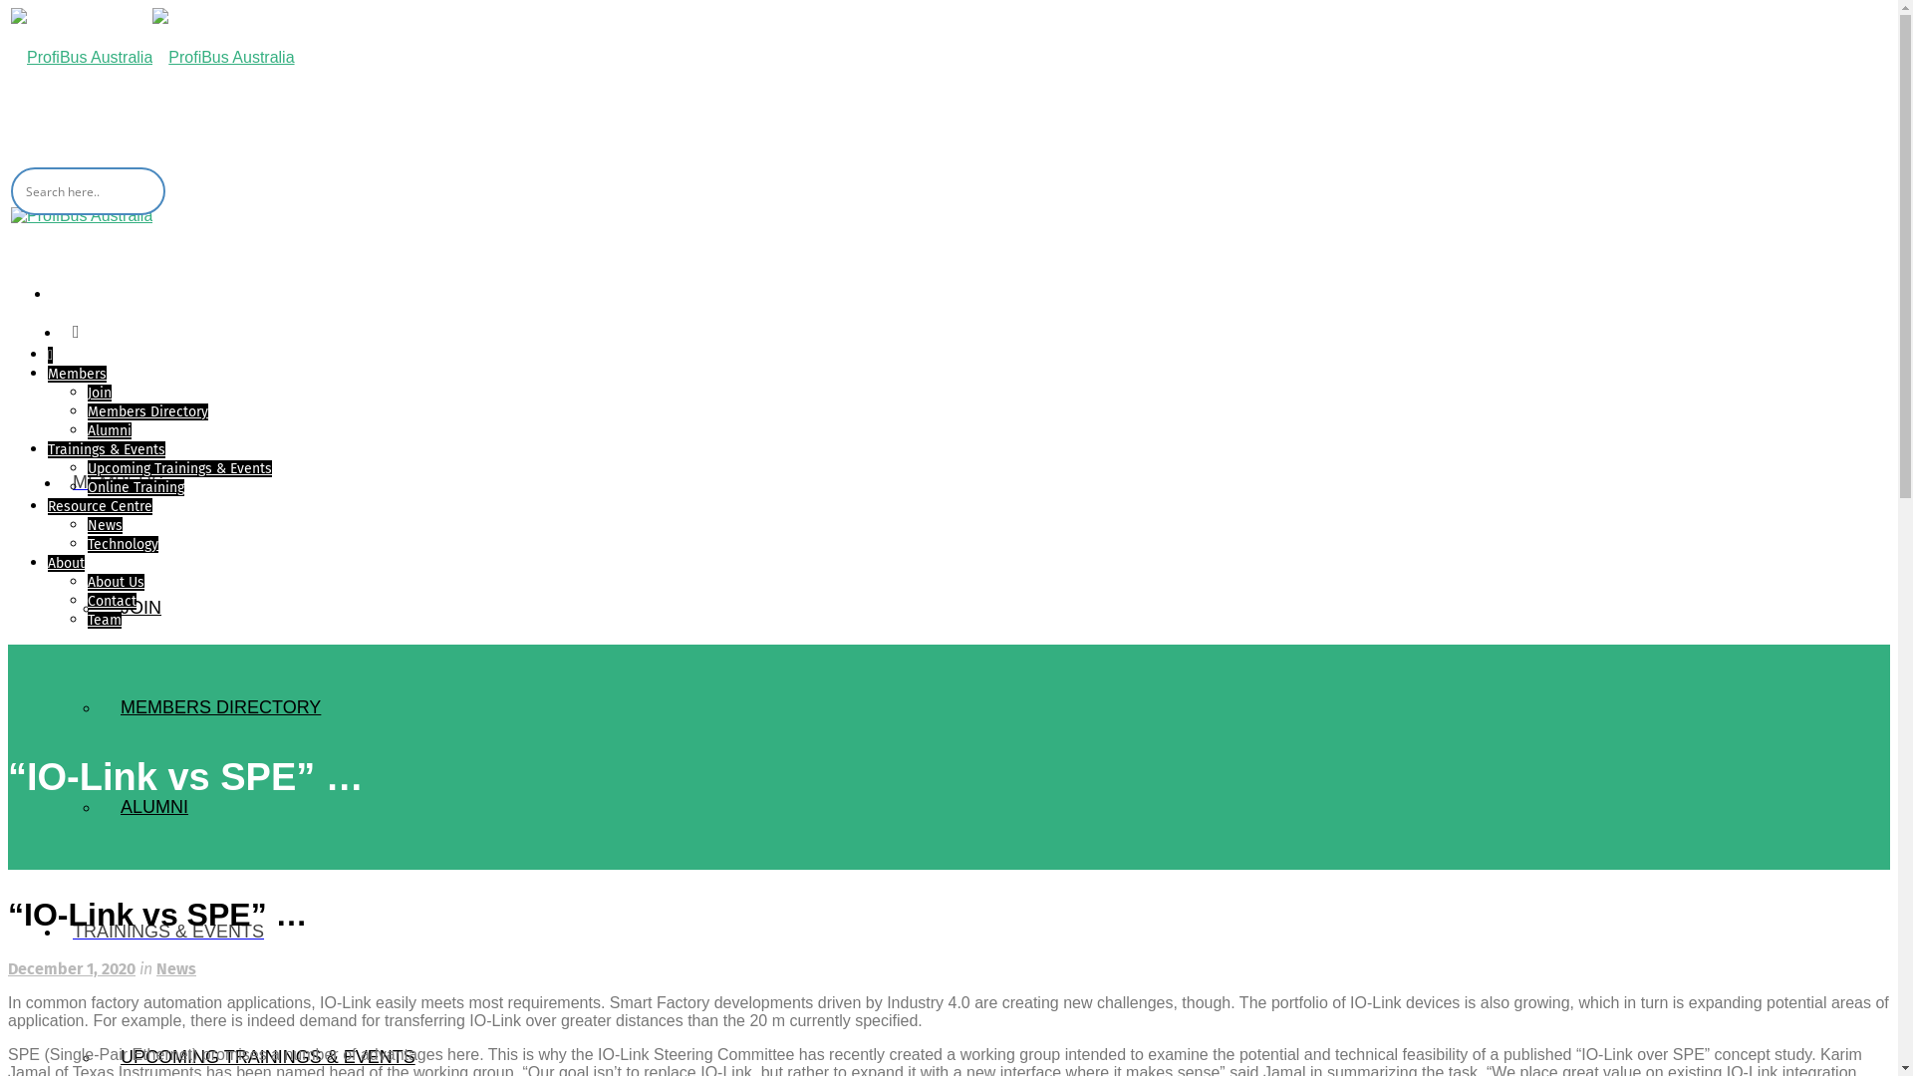  What do you see at coordinates (176, 968) in the screenshot?
I see `News` at bounding box center [176, 968].